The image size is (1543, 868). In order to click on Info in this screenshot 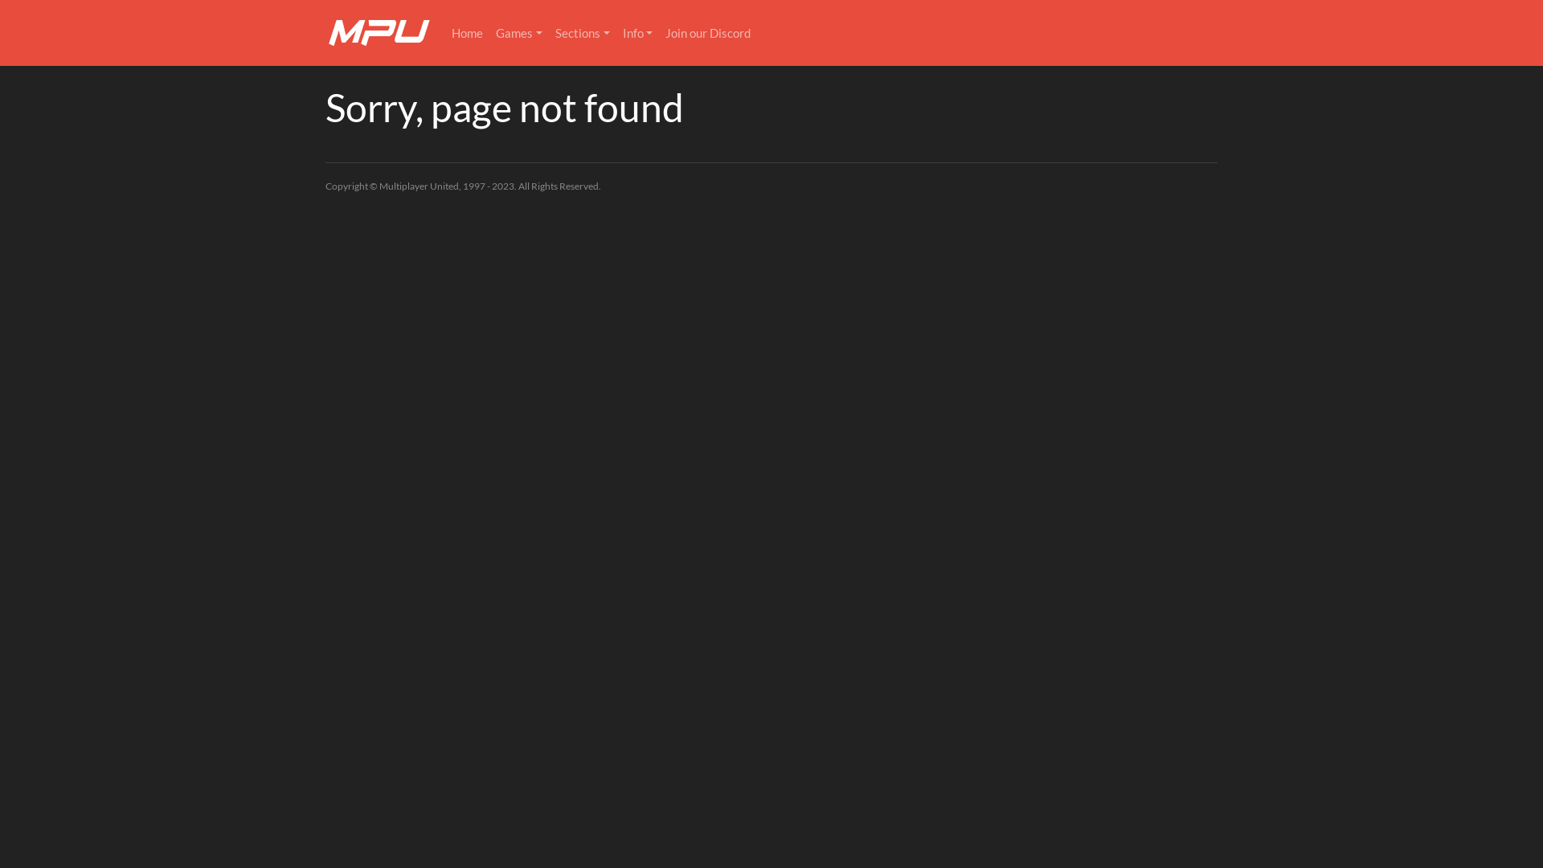, I will do `click(638, 34)`.